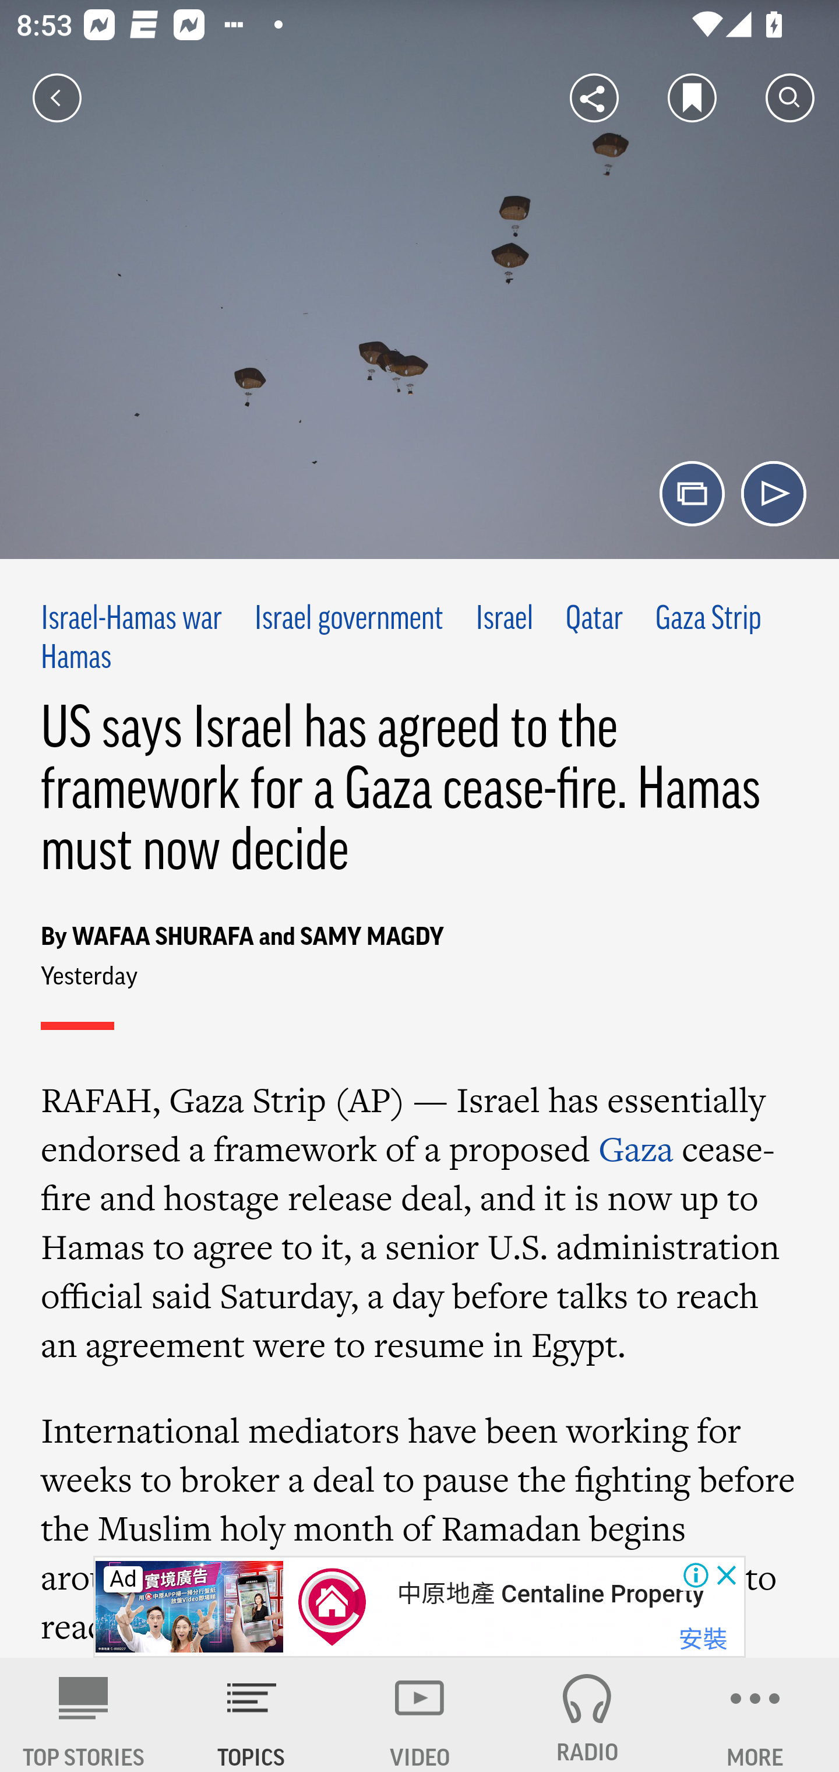 This screenshot has height=1772, width=839. What do you see at coordinates (76, 658) in the screenshot?
I see `Hamas` at bounding box center [76, 658].